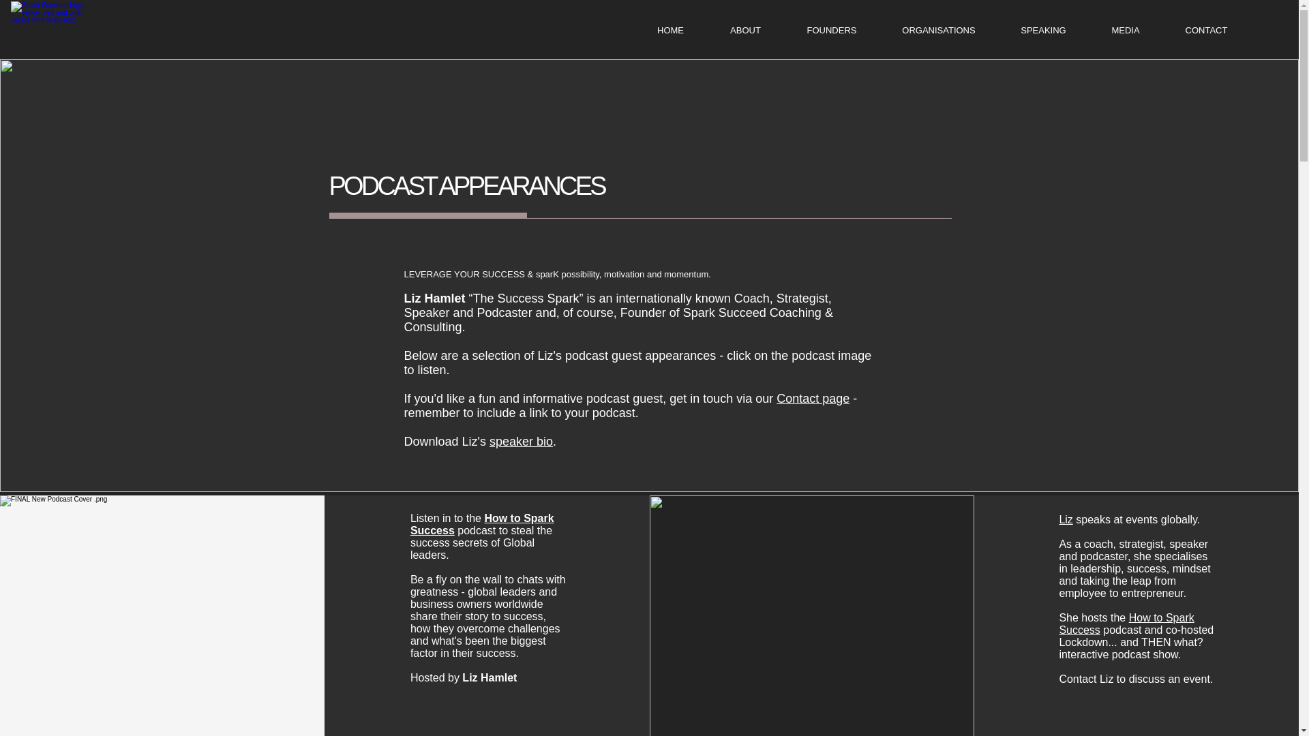 This screenshot has height=736, width=1309. I want to click on How to Spark Success, so click(1126, 624).